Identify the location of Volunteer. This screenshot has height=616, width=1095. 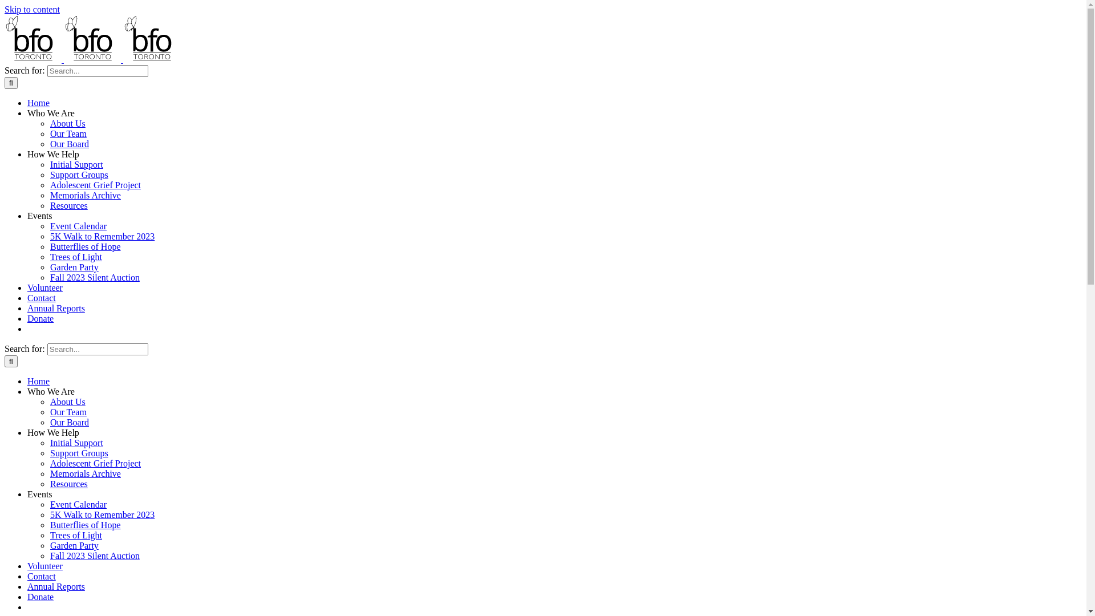
(45, 287).